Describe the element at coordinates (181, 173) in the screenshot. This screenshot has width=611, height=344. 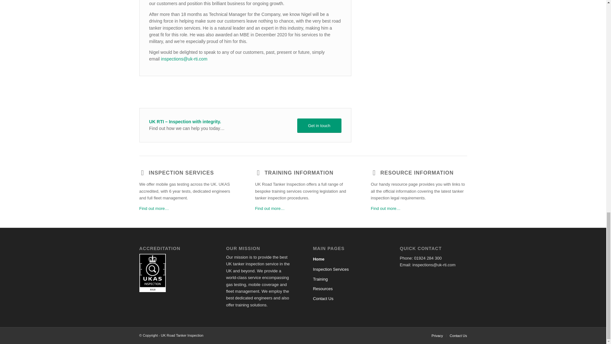
I see `INSPECTION SERVICES` at that location.